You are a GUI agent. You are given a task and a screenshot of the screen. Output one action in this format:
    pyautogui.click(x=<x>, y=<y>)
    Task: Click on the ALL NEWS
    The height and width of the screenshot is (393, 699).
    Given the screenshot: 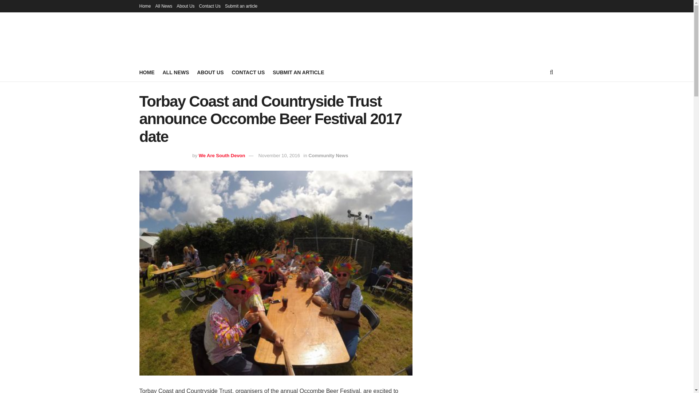 What is the action you would take?
    pyautogui.click(x=175, y=72)
    